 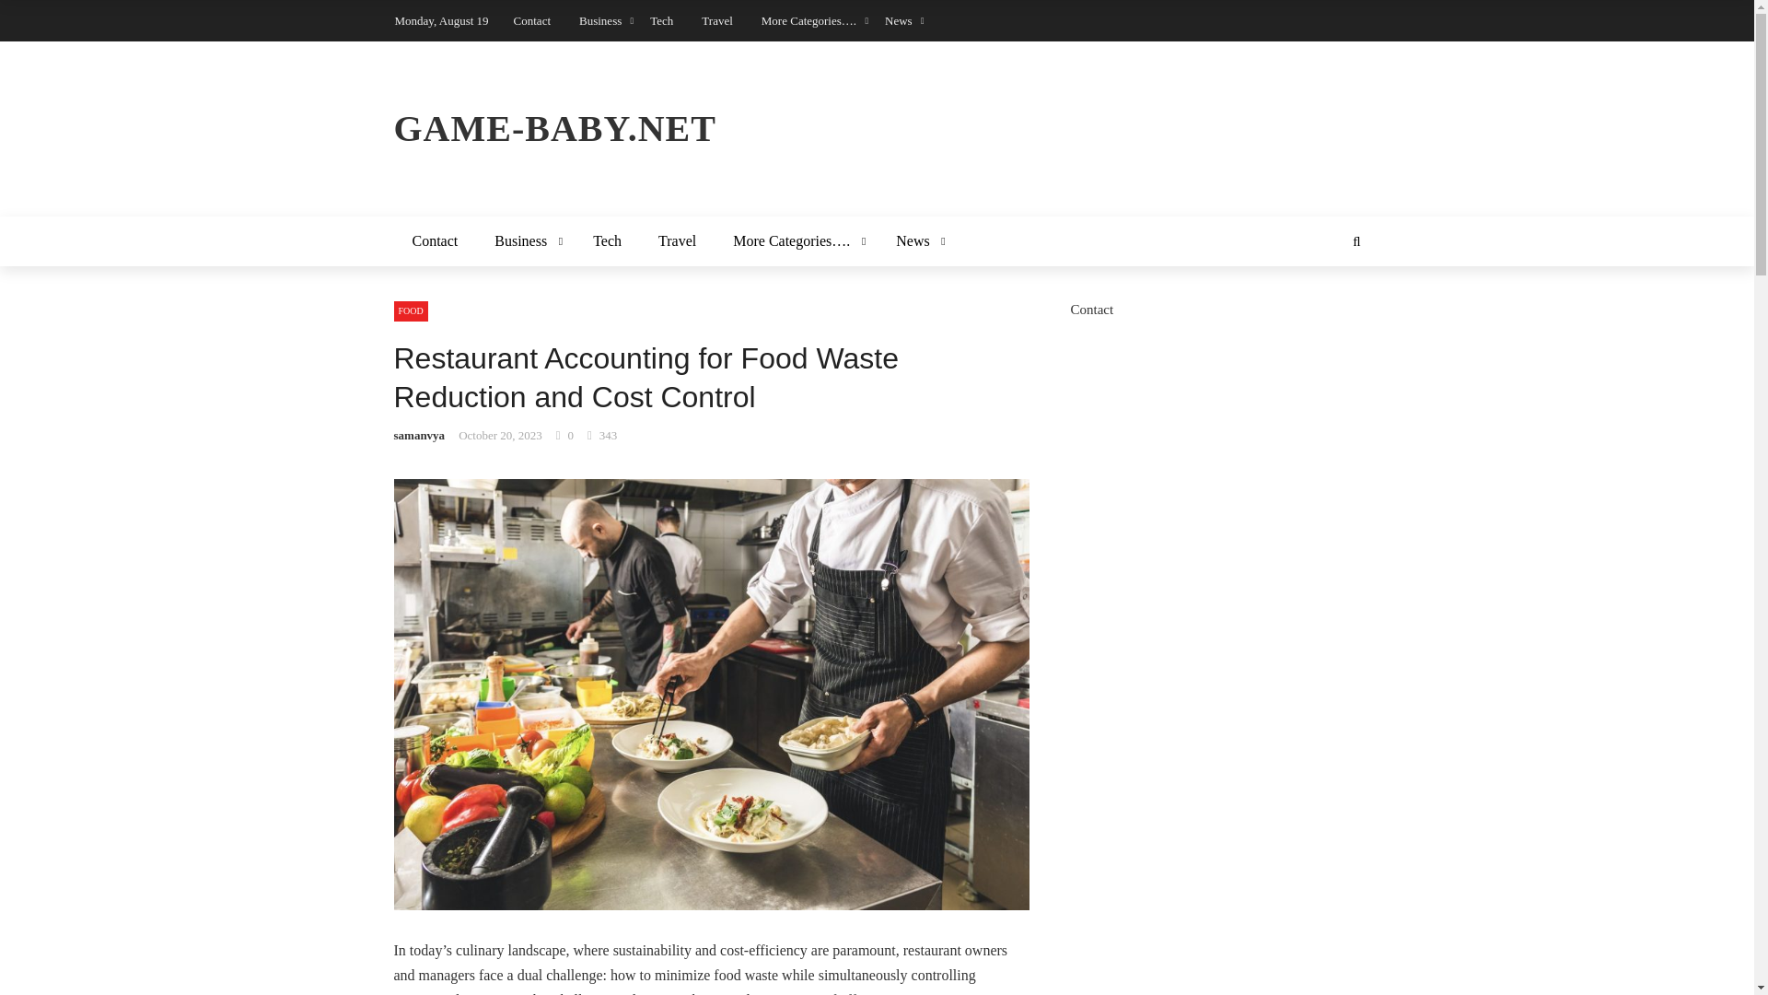 What do you see at coordinates (677, 241) in the screenshot?
I see `Travel` at bounding box center [677, 241].